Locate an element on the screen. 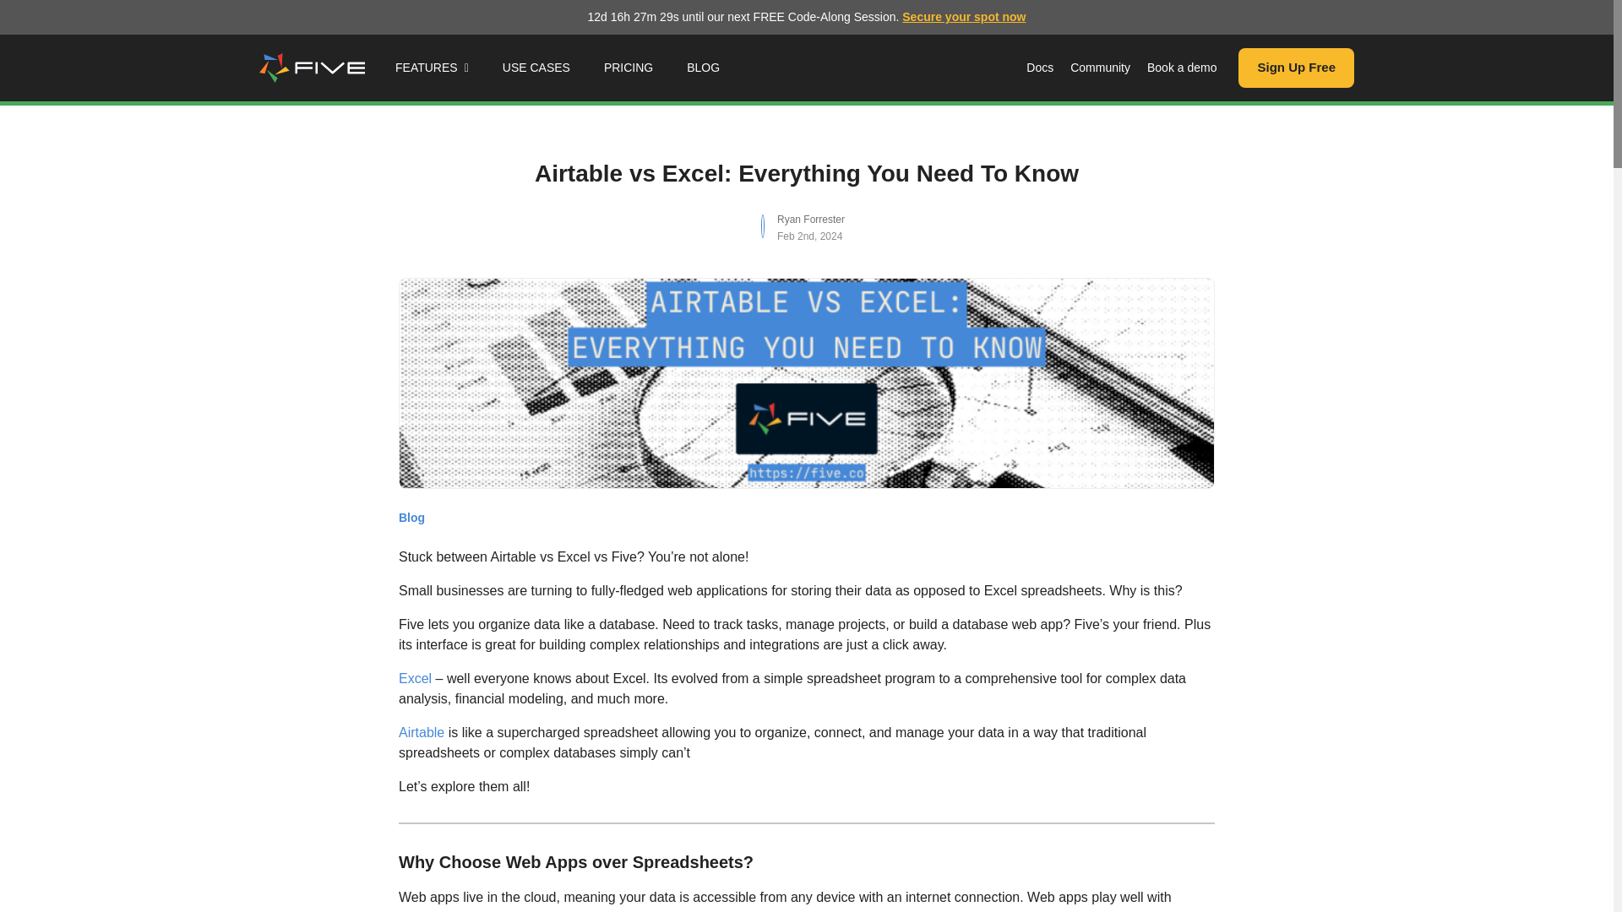 The height and width of the screenshot is (912, 1622). Excel is located at coordinates (415, 678).